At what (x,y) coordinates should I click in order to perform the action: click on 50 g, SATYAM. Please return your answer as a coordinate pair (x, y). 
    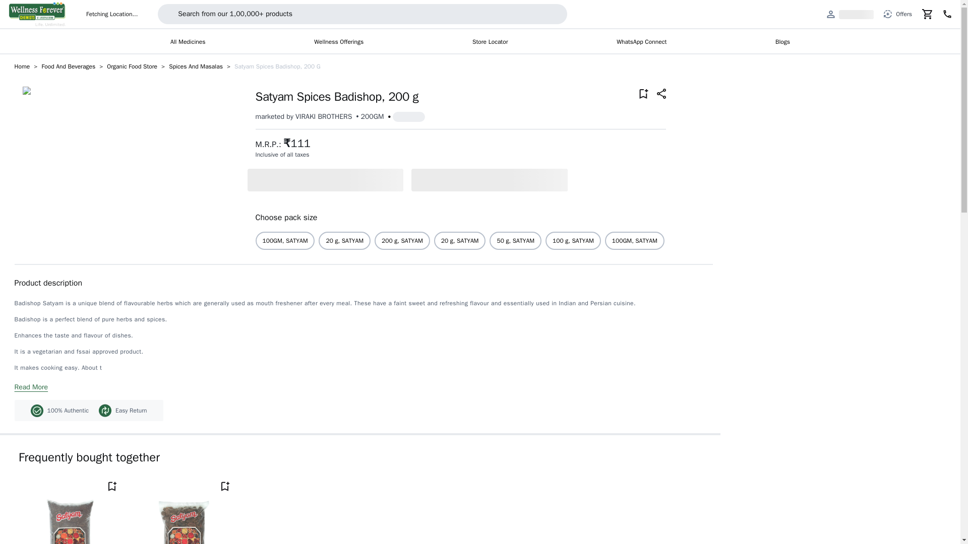
    Looking at the image, I should click on (515, 241).